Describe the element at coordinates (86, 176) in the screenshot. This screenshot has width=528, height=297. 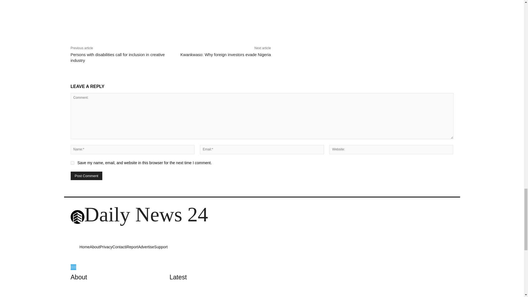
I see `Post Comment` at that location.